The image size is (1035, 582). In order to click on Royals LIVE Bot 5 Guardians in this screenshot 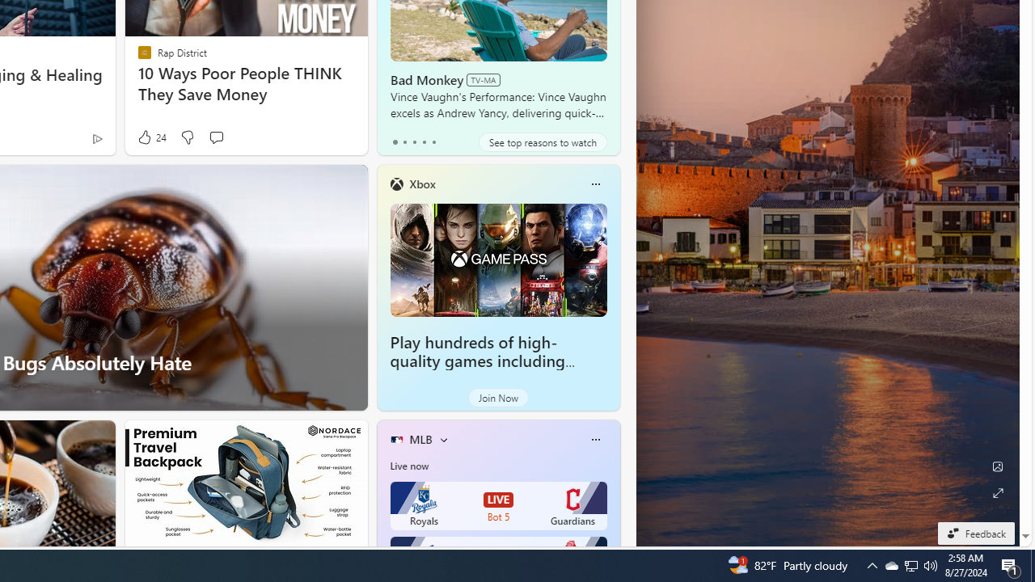, I will do `click(498, 506)`.